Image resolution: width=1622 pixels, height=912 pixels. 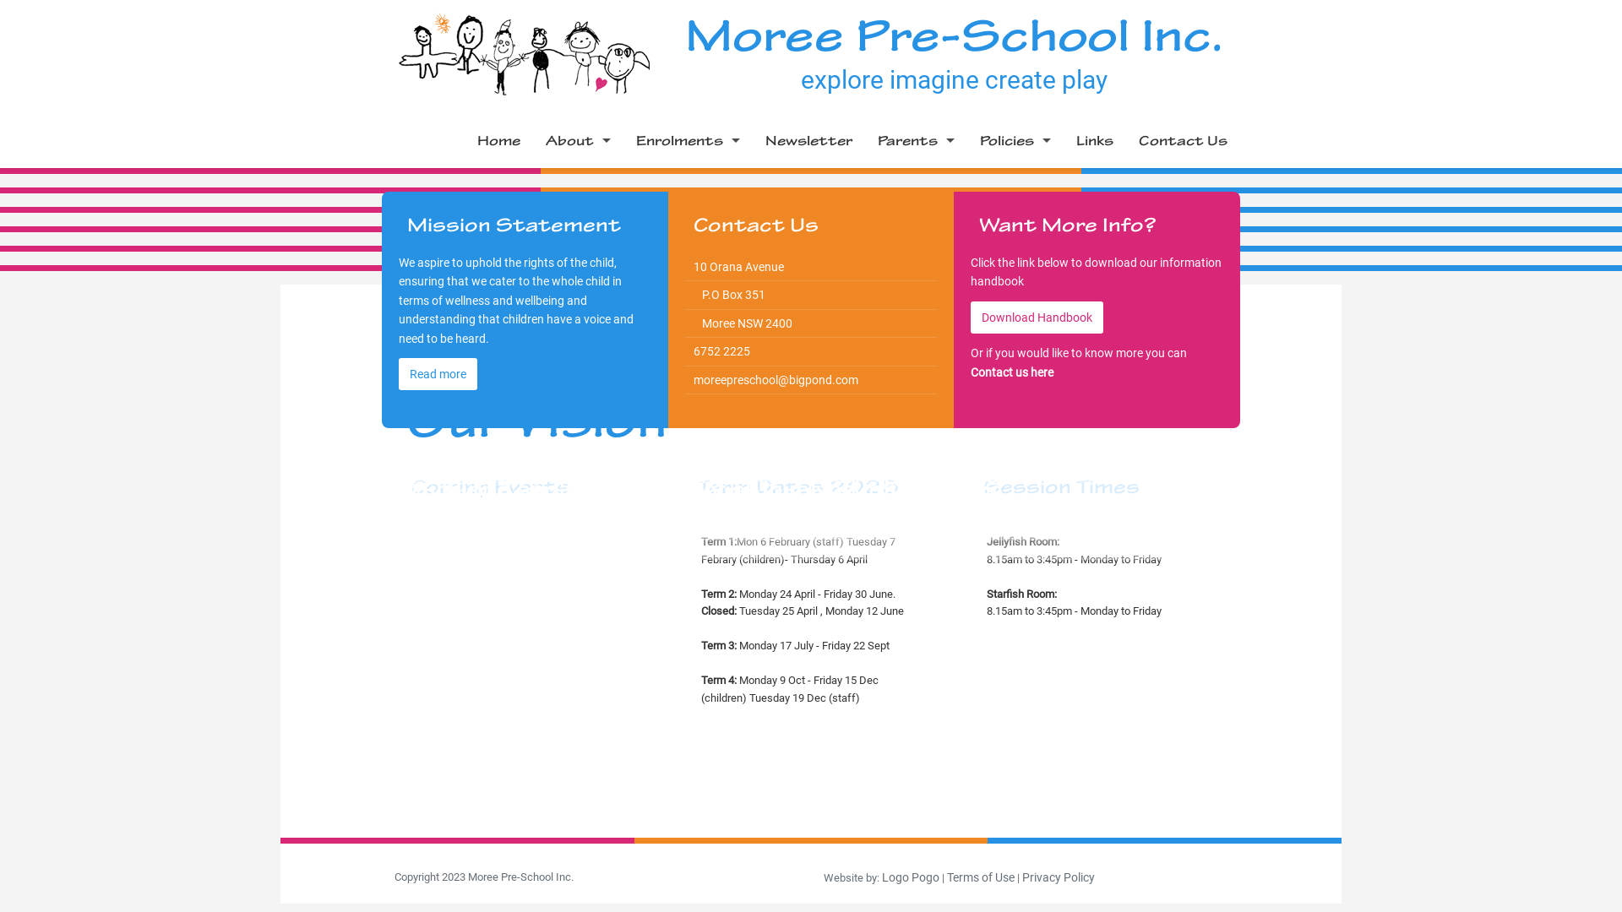 What do you see at coordinates (916, 331) in the screenshot?
I see `Delivery and Collection Information` at bounding box center [916, 331].